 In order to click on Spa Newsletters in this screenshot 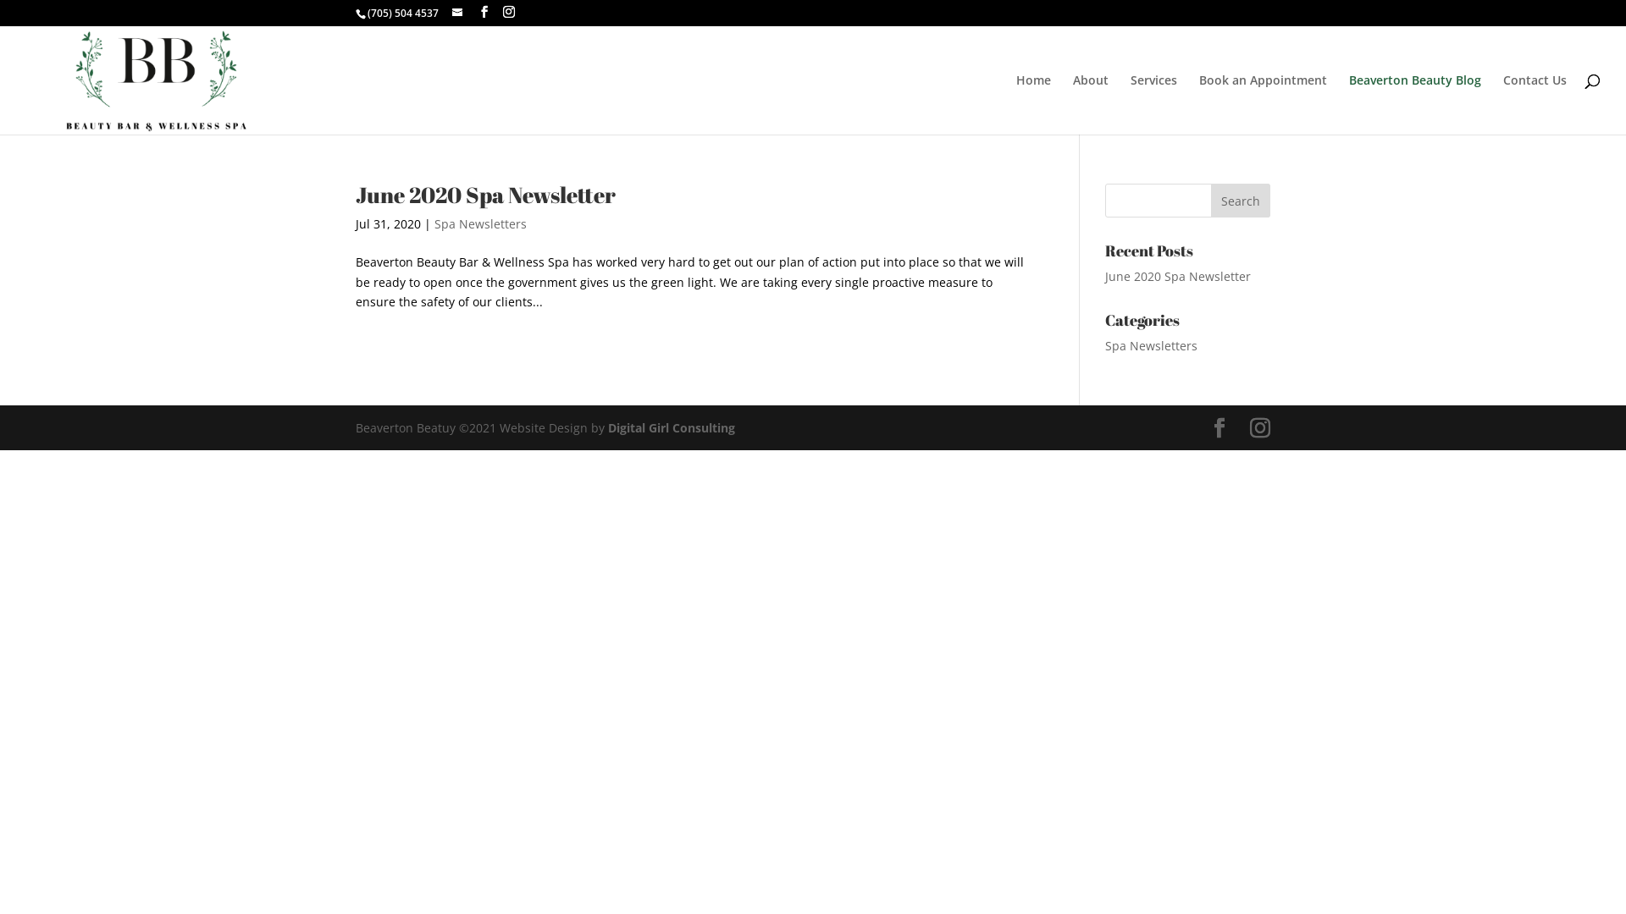, I will do `click(481, 223)`.